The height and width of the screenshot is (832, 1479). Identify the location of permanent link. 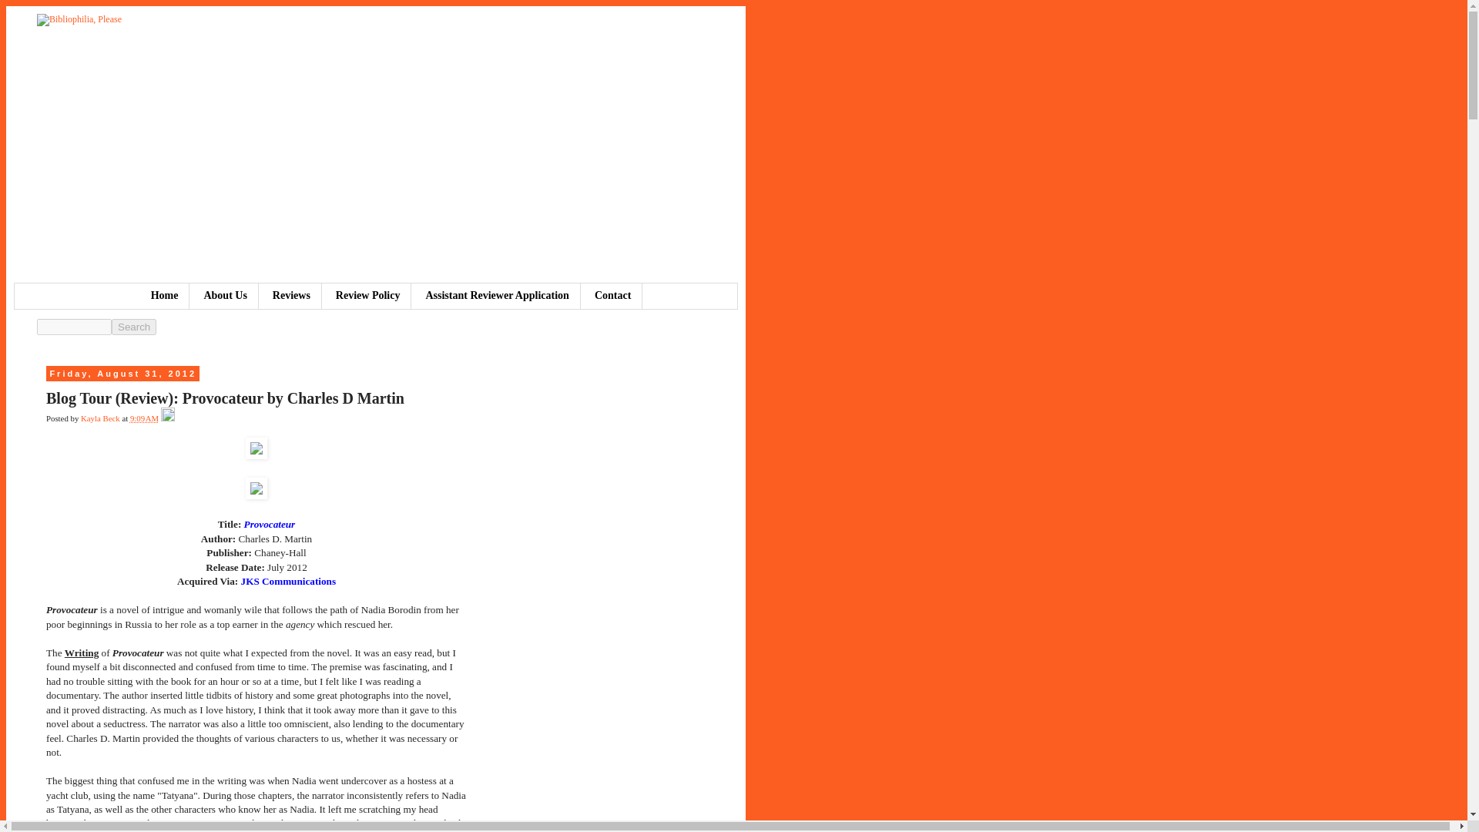
(143, 418).